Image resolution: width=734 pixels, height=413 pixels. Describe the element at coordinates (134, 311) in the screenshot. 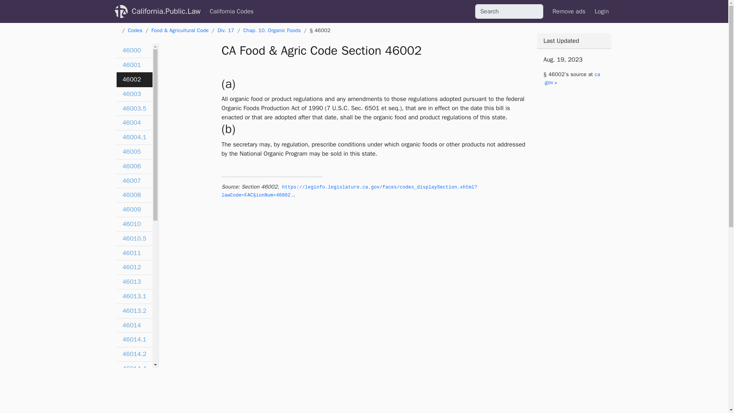

I see `46013.2` at that location.